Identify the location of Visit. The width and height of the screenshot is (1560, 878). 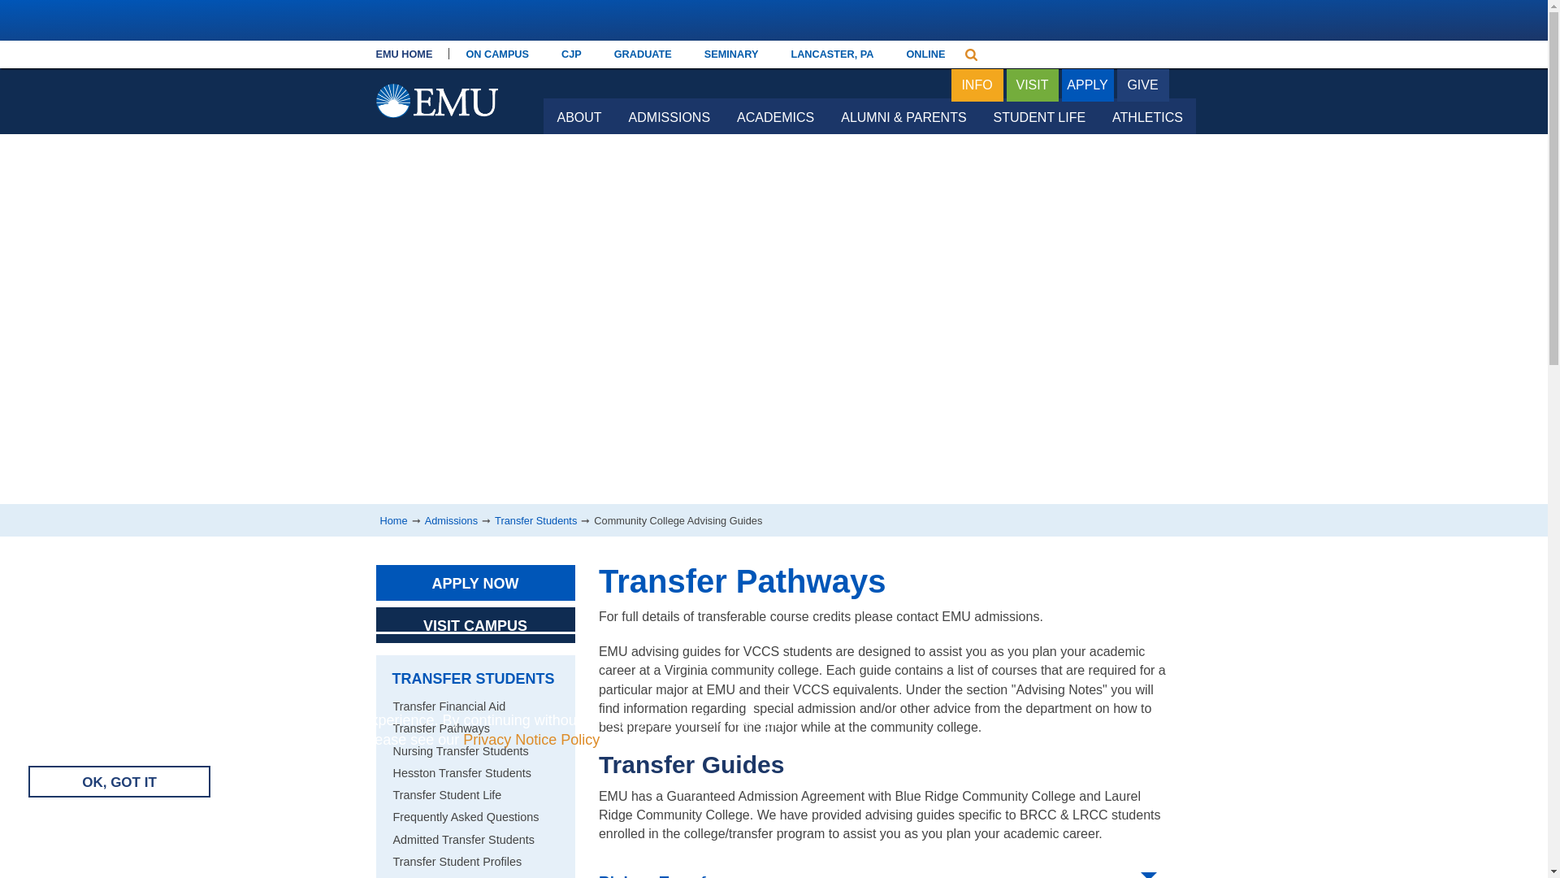
(1032, 86).